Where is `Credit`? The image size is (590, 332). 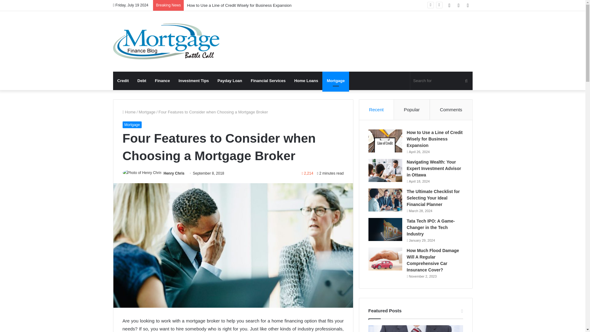 Credit is located at coordinates (123, 81).